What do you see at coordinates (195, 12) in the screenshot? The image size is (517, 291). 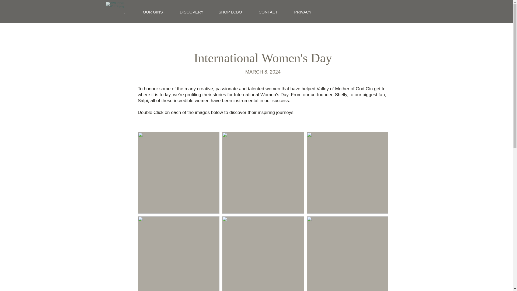 I see `DISCOVERY` at bounding box center [195, 12].